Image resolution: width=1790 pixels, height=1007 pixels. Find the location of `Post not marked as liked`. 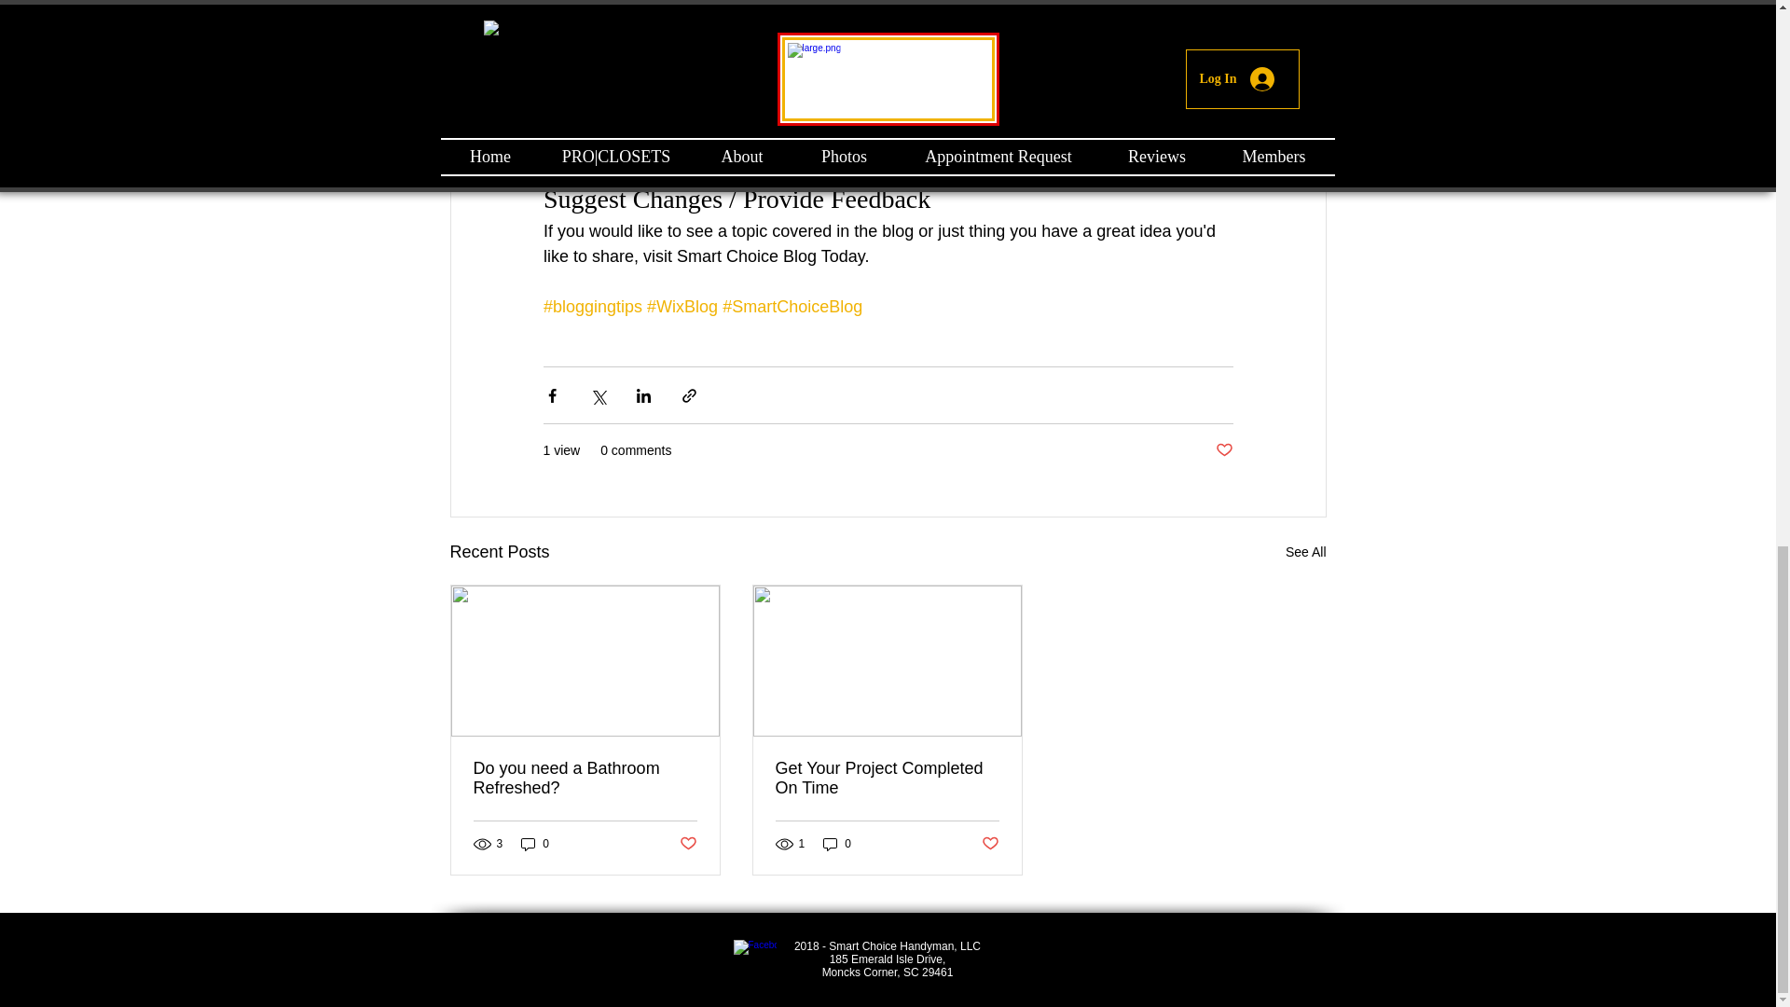

Post not marked as liked is located at coordinates (686, 844).